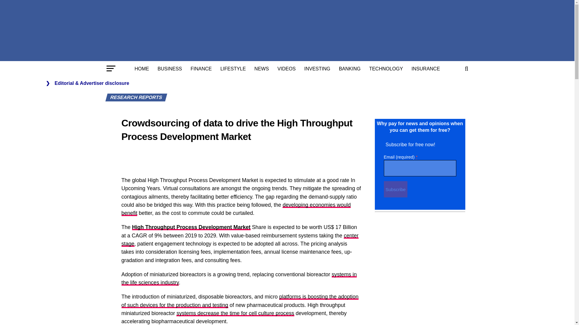  What do you see at coordinates (233, 69) in the screenshot?
I see `Lifestyle` at bounding box center [233, 69].